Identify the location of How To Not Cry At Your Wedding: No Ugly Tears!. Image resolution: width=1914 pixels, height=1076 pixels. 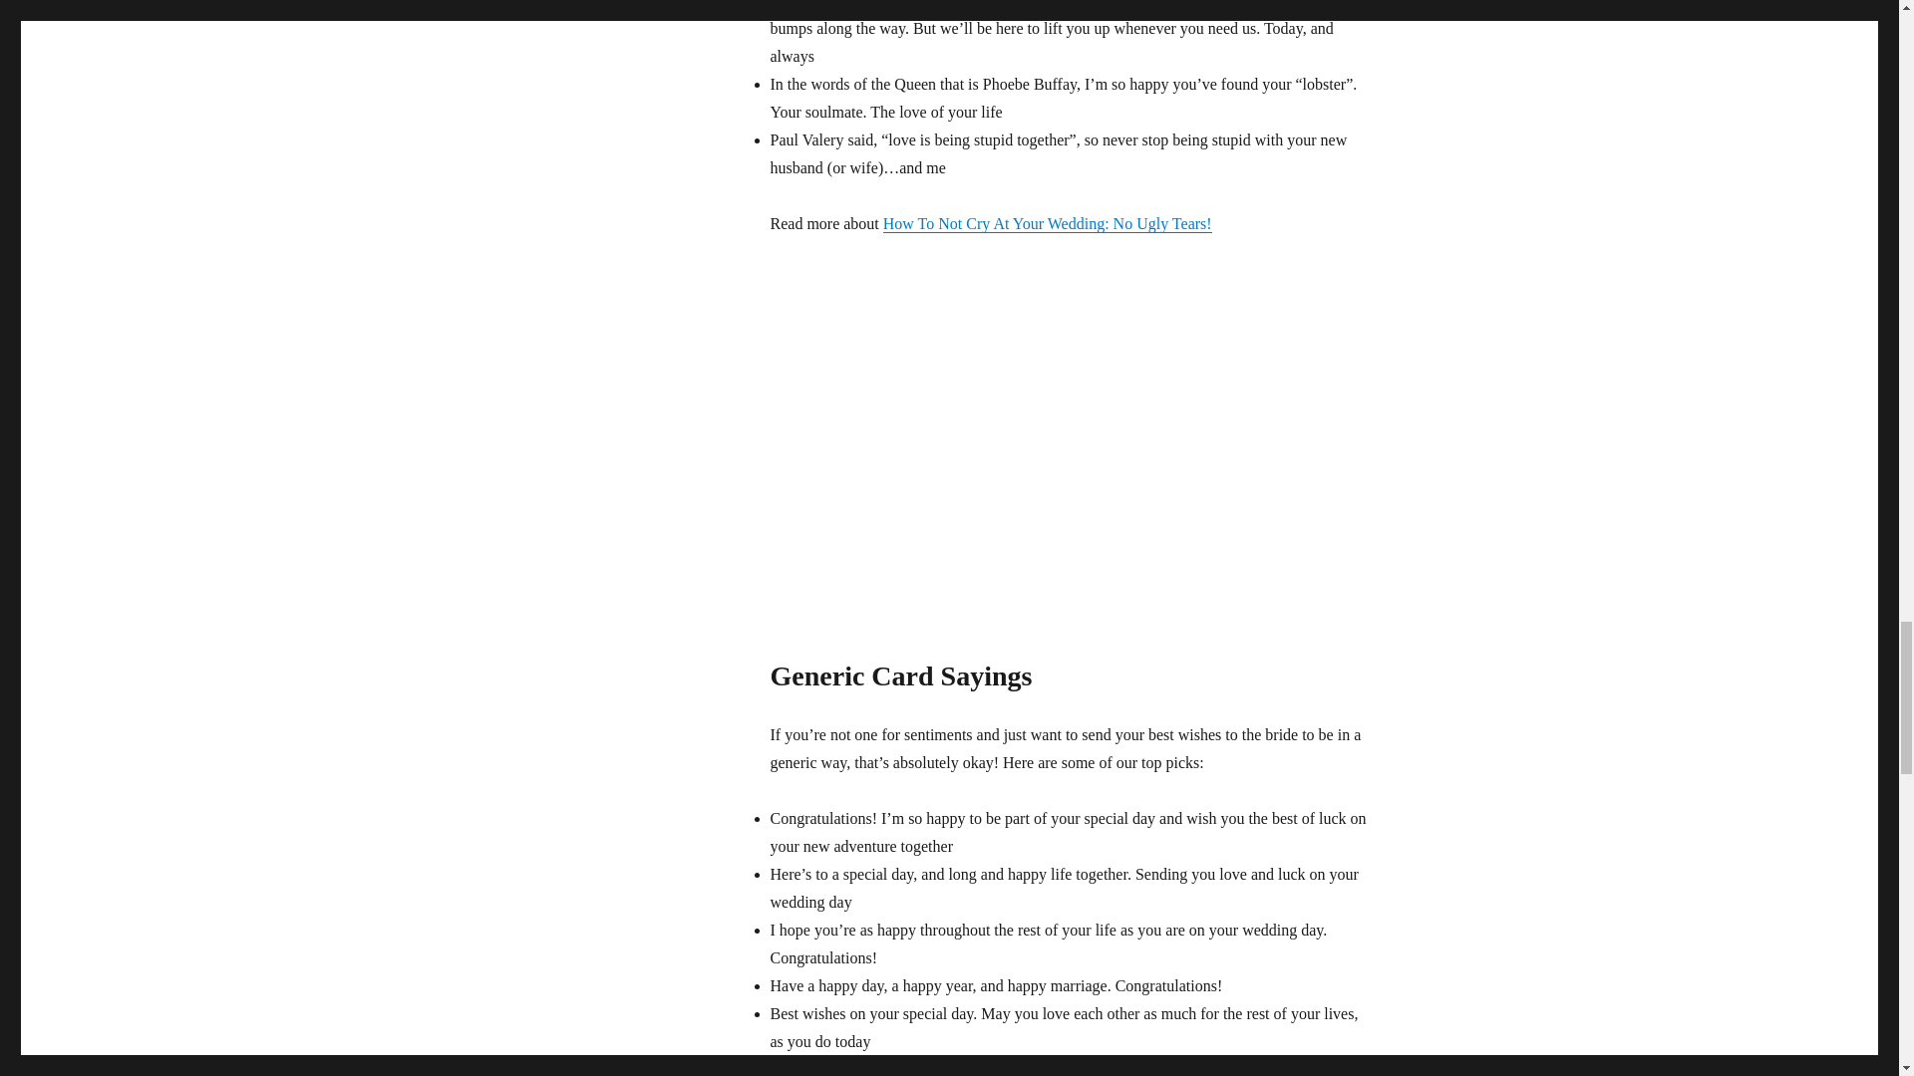
(1047, 223).